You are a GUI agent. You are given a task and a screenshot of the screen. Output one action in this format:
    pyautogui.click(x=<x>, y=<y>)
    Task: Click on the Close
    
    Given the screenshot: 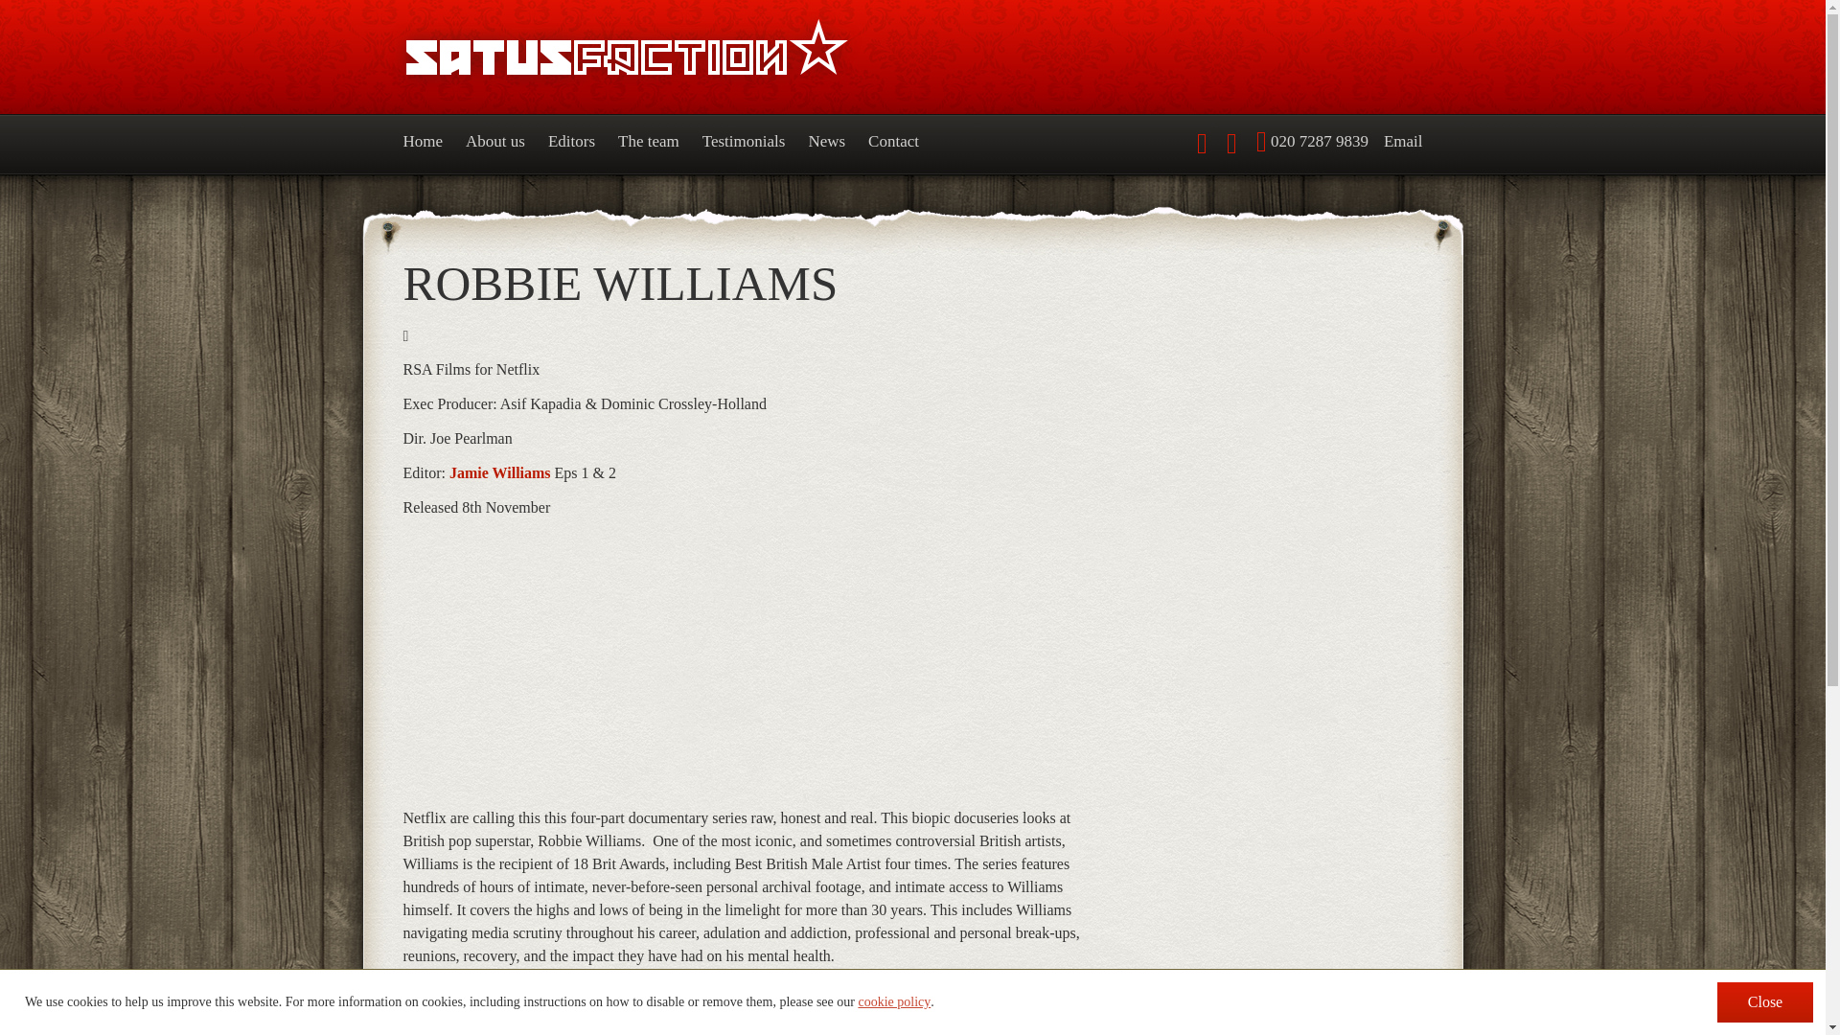 What is the action you would take?
    pyautogui.click(x=1764, y=1002)
    